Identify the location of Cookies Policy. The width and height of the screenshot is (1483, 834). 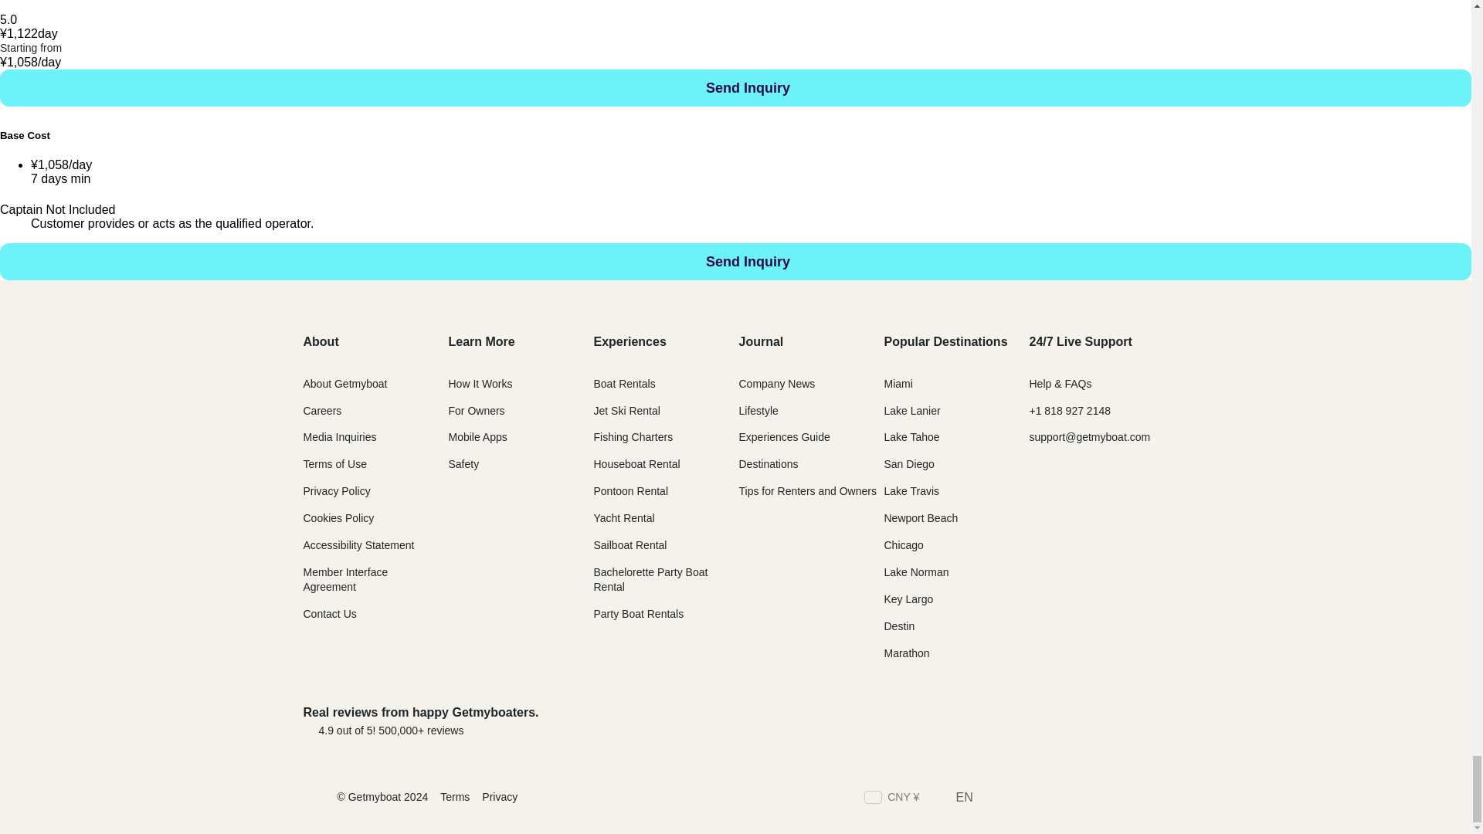
(338, 518).